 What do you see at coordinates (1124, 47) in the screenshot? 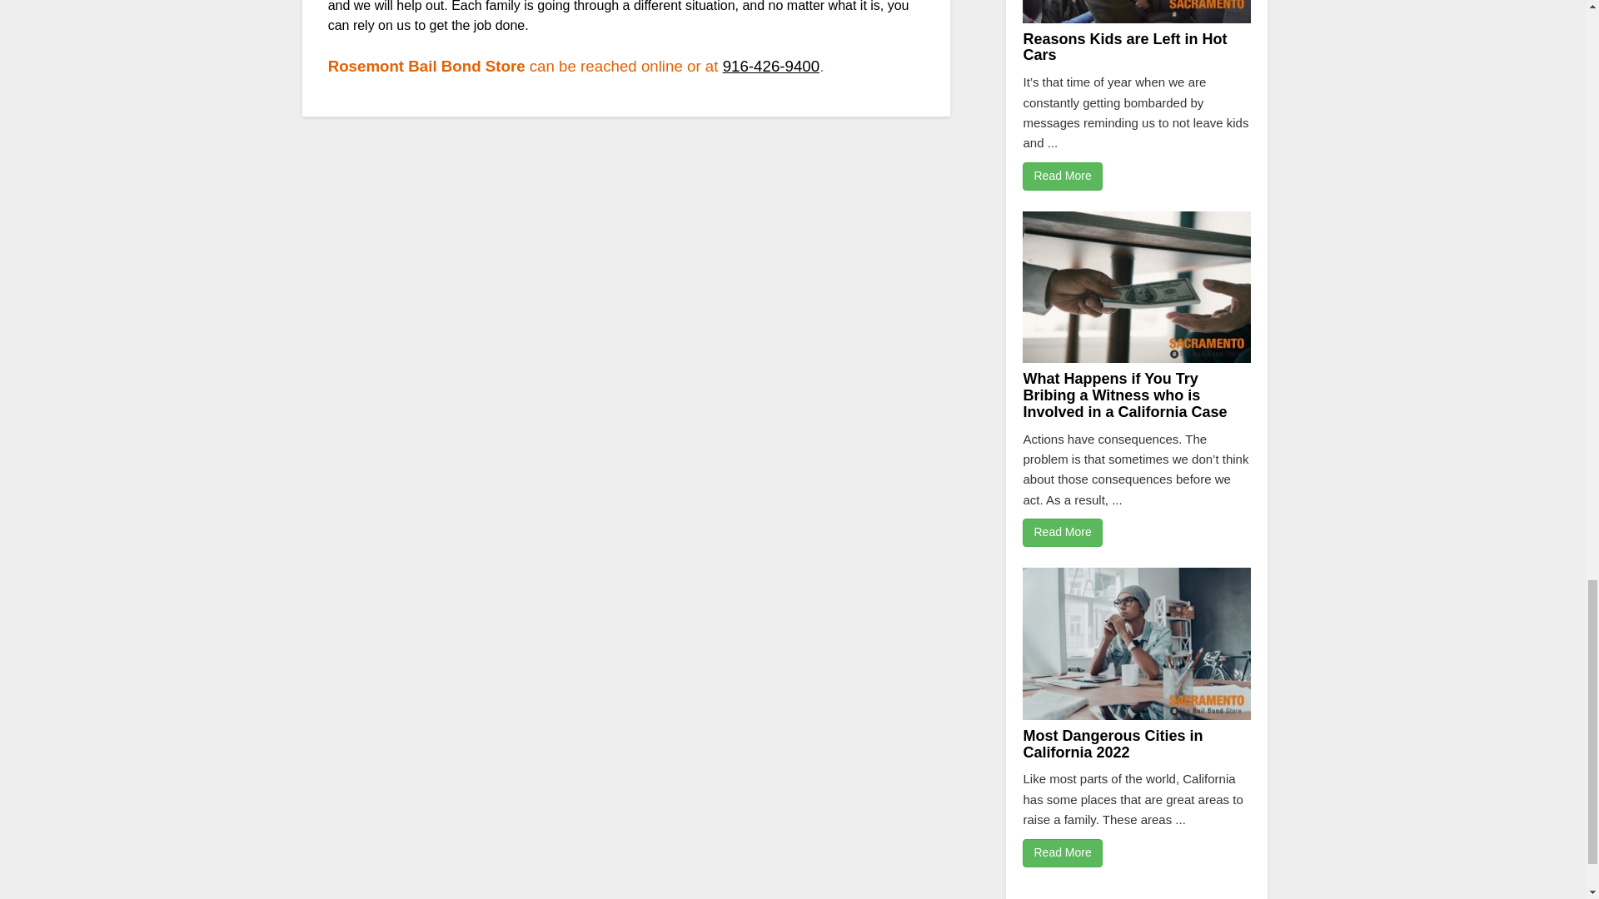
I see `Reasons Kids are Left in Hot Cars` at bounding box center [1124, 47].